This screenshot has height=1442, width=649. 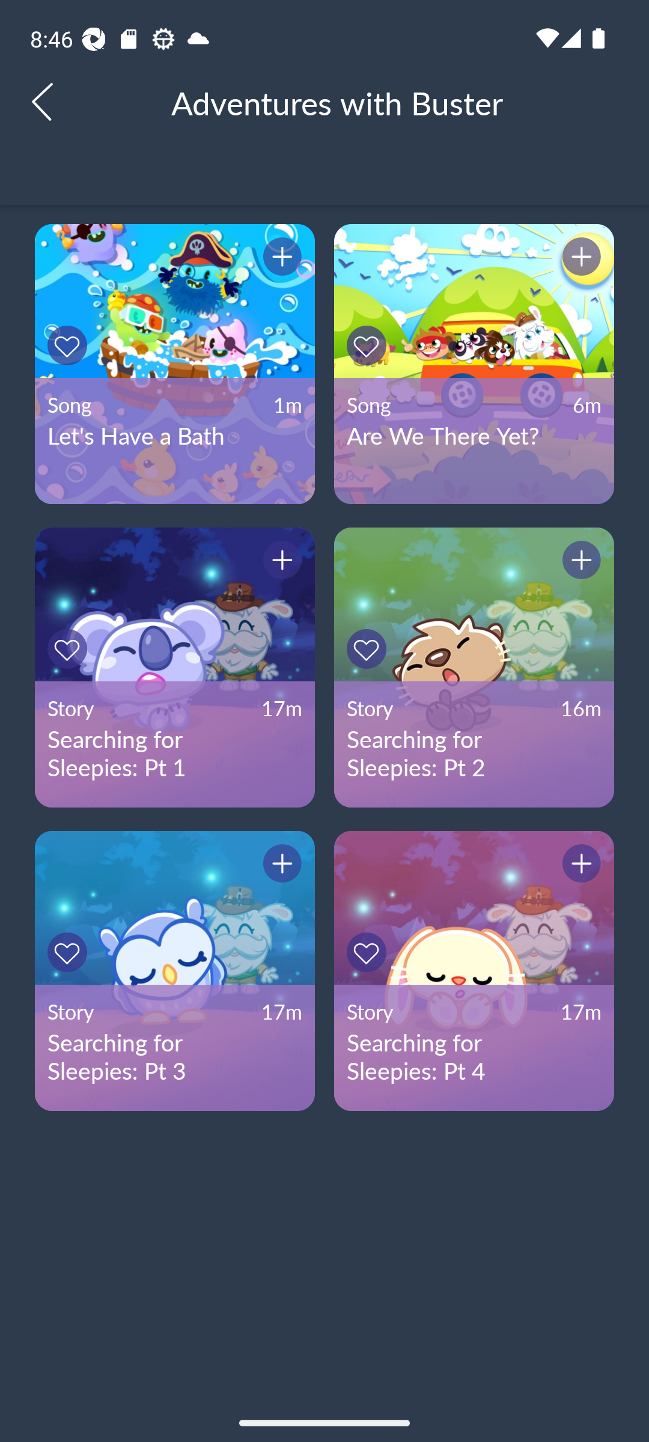 What do you see at coordinates (579, 866) in the screenshot?
I see `Button` at bounding box center [579, 866].